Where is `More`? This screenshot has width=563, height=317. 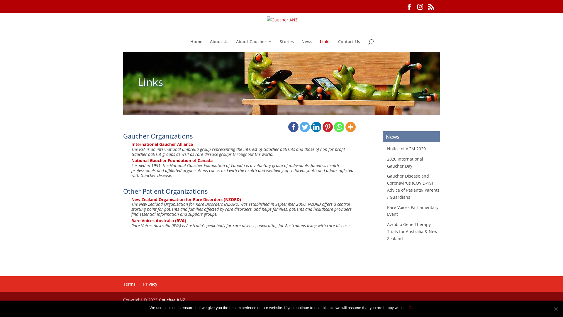
More is located at coordinates (351, 127).